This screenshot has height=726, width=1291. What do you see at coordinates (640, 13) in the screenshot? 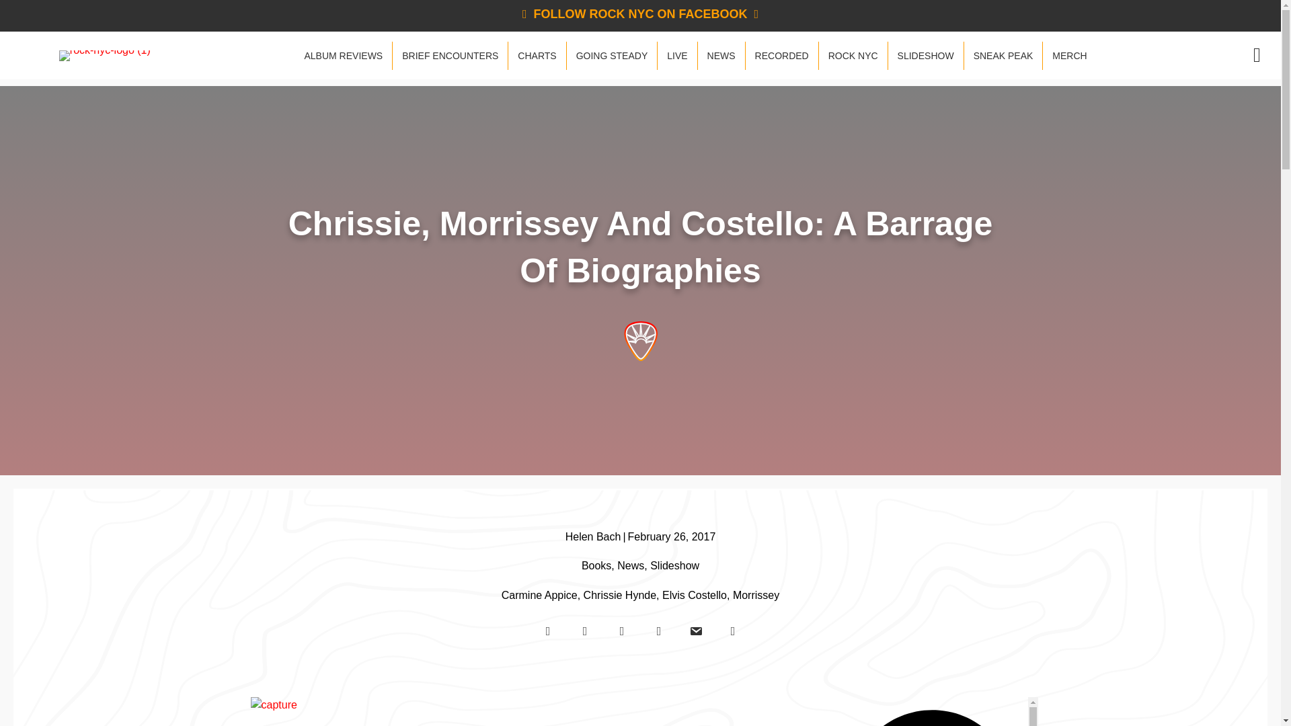
I see ` FOLLOW ROCK NYC ON FACEBOOK  ` at bounding box center [640, 13].